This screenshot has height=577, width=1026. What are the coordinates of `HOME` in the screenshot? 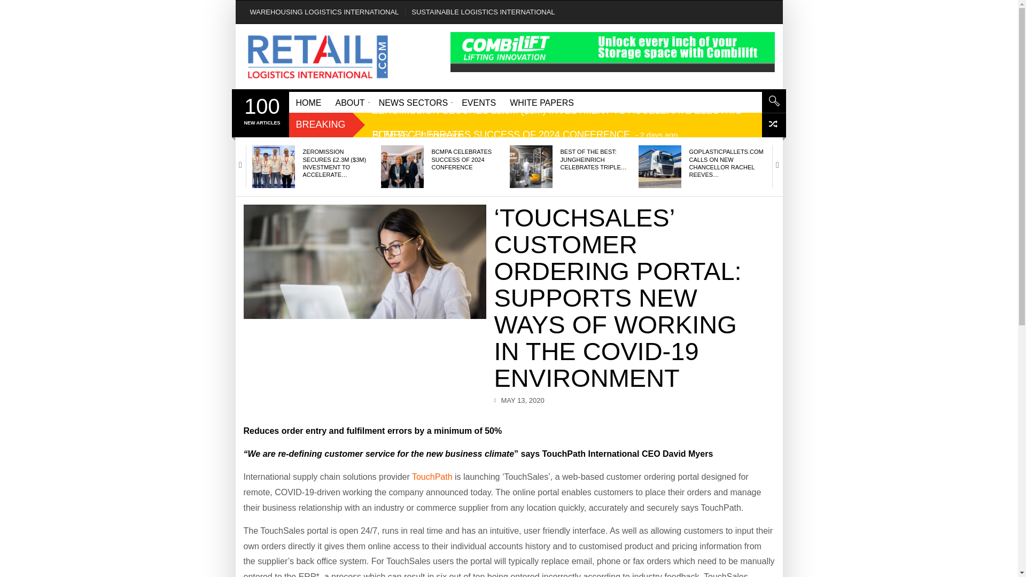 It's located at (308, 102).